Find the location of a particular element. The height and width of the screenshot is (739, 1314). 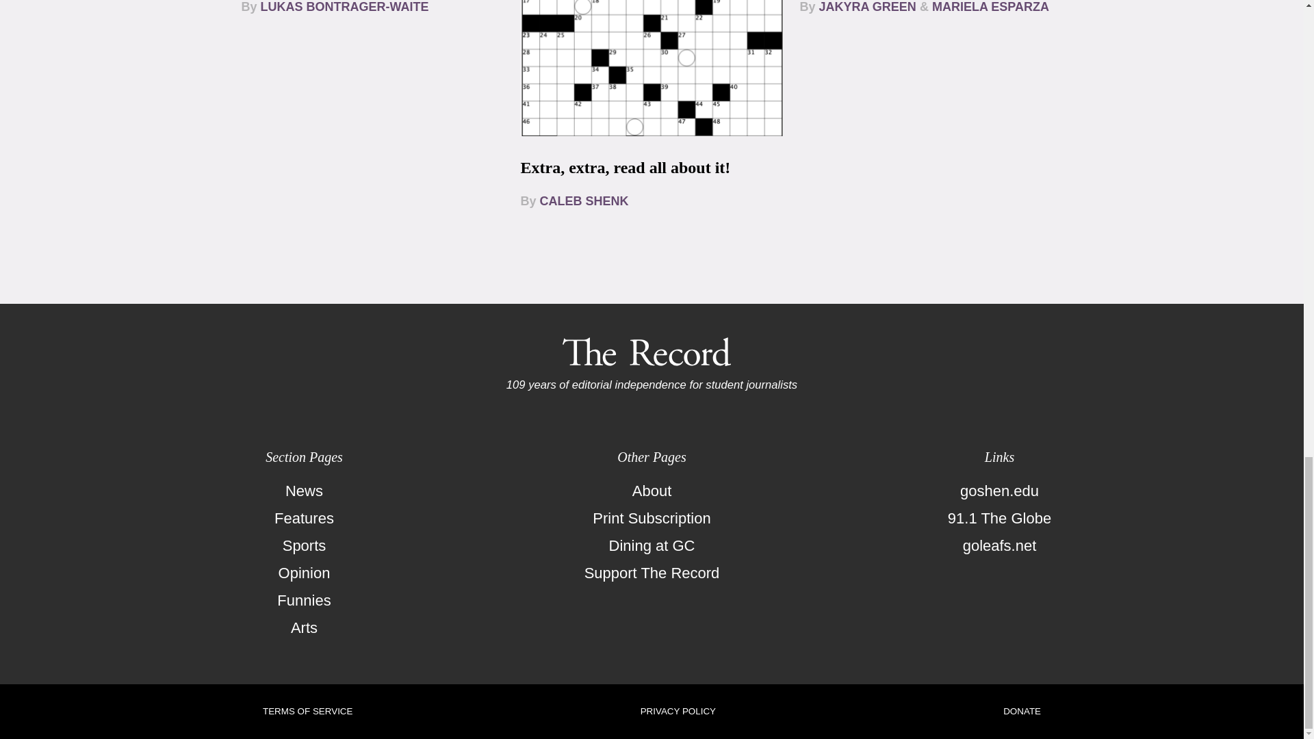

Arts is located at coordinates (304, 628).